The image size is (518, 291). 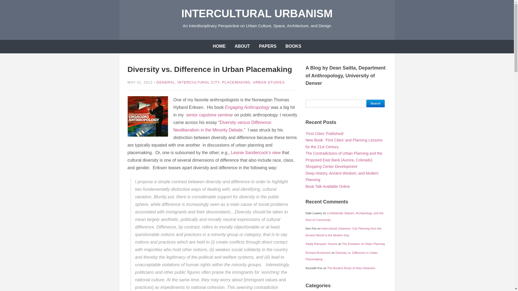 What do you see at coordinates (209, 115) in the screenshot?
I see `senior capstone seminar` at bounding box center [209, 115].